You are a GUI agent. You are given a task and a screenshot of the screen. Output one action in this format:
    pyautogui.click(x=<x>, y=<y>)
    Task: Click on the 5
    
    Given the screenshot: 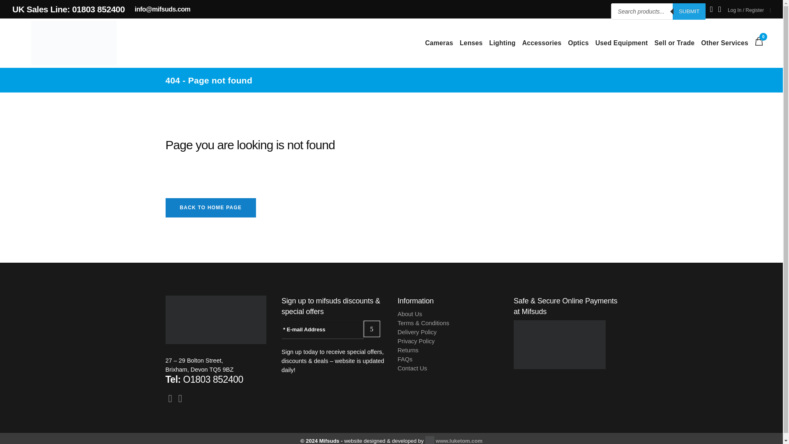 What is the action you would take?
    pyautogui.click(x=372, y=328)
    